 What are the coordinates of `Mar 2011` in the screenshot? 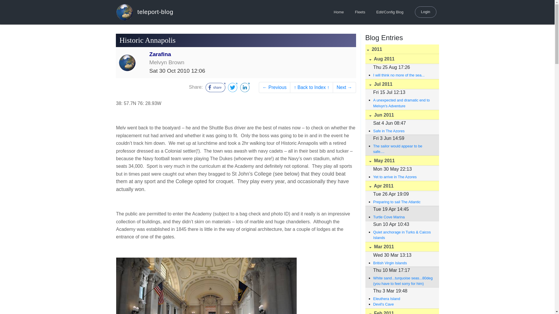 It's located at (402, 247).